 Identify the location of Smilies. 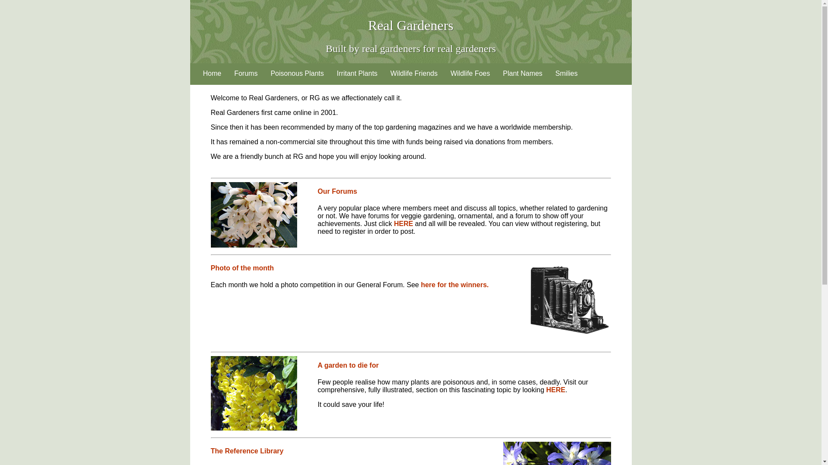
(567, 73).